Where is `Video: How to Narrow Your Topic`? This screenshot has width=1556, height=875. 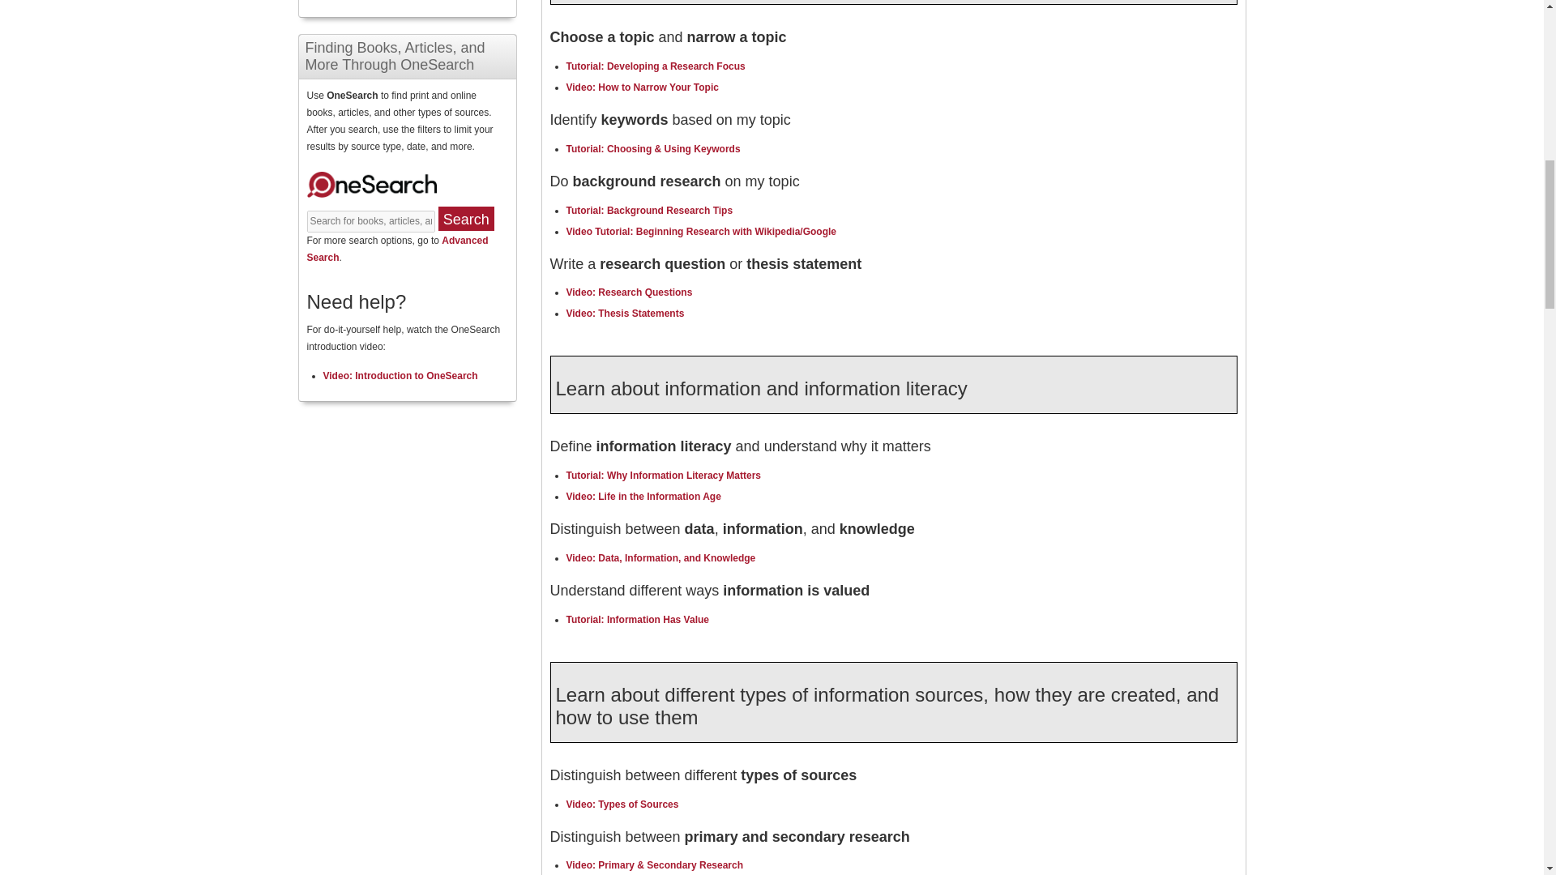 Video: How to Narrow Your Topic is located at coordinates (642, 87).